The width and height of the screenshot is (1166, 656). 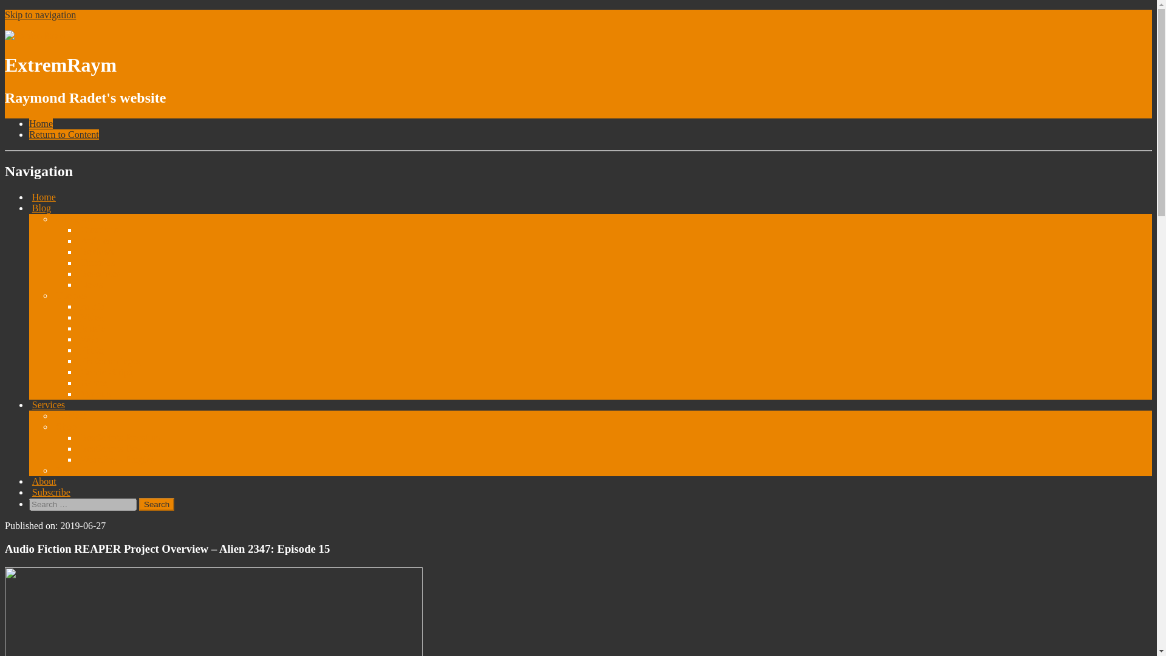 What do you see at coordinates (64, 134) in the screenshot?
I see `Return to Content` at bounding box center [64, 134].